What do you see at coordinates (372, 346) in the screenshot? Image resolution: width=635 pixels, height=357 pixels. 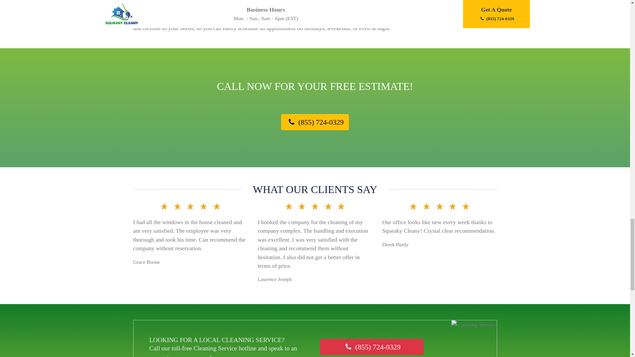 I see `Call a Cleaning Company` at bounding box center [372, 346].